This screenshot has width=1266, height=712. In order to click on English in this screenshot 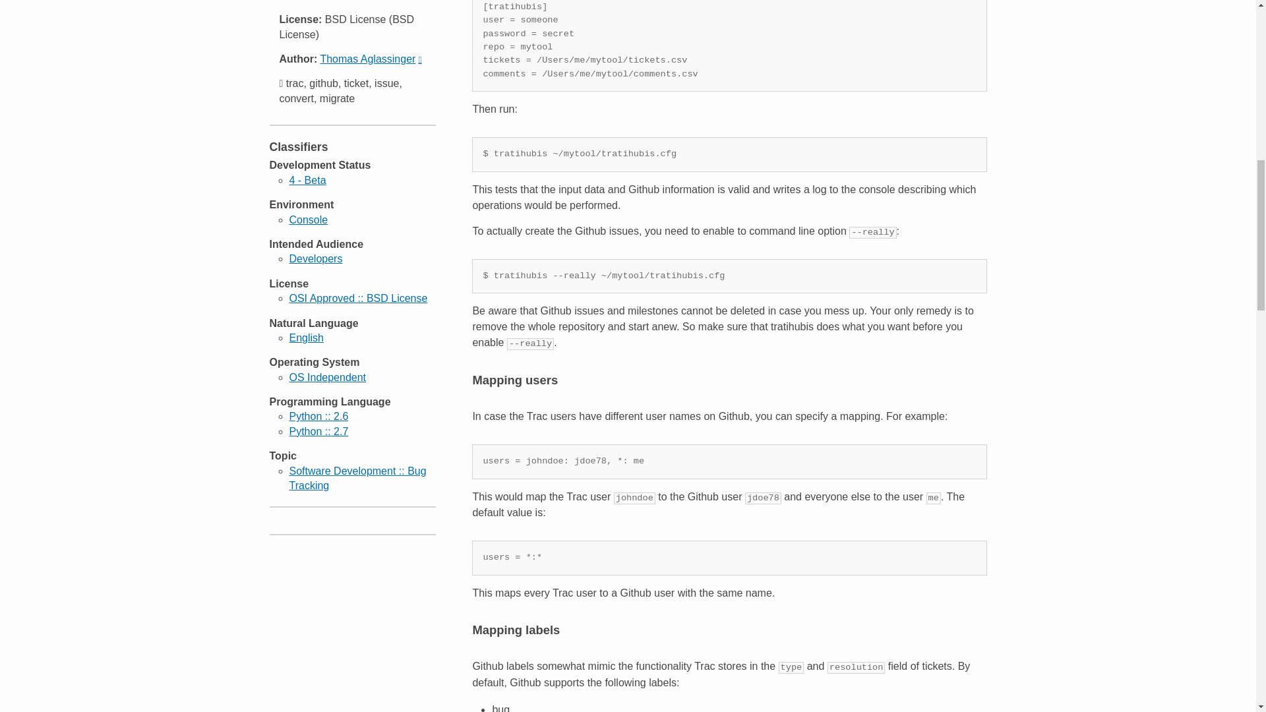, I will do `click(305, 338)`.